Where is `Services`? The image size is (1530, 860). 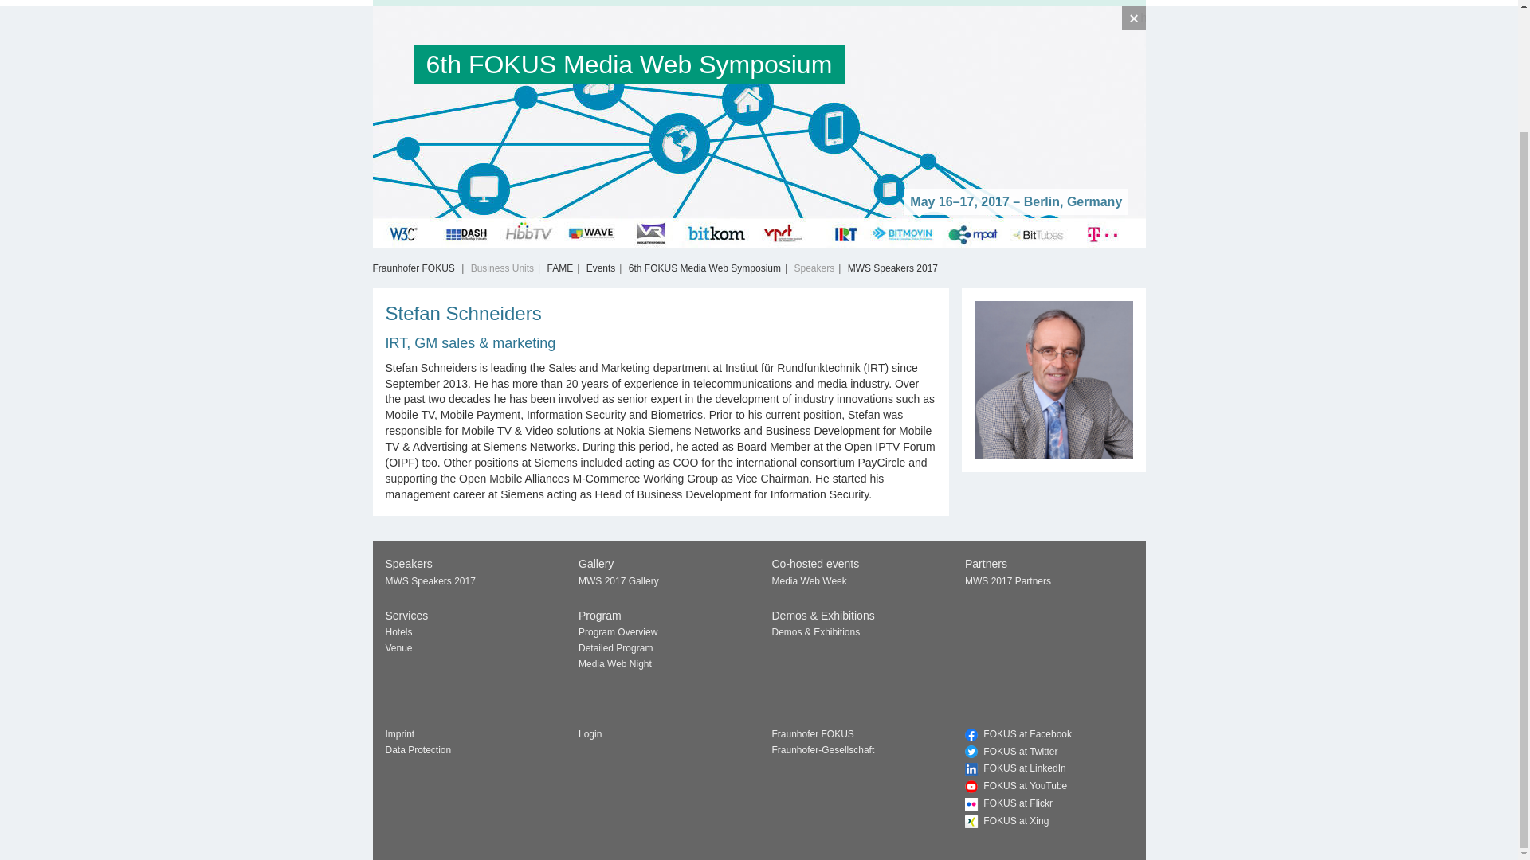 Services is located at coordinates (687, 2).